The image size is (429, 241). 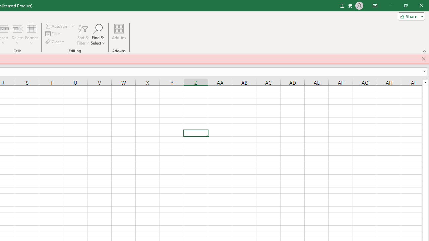 I want to click on Delete Cells..., so click(x=17, y=28).